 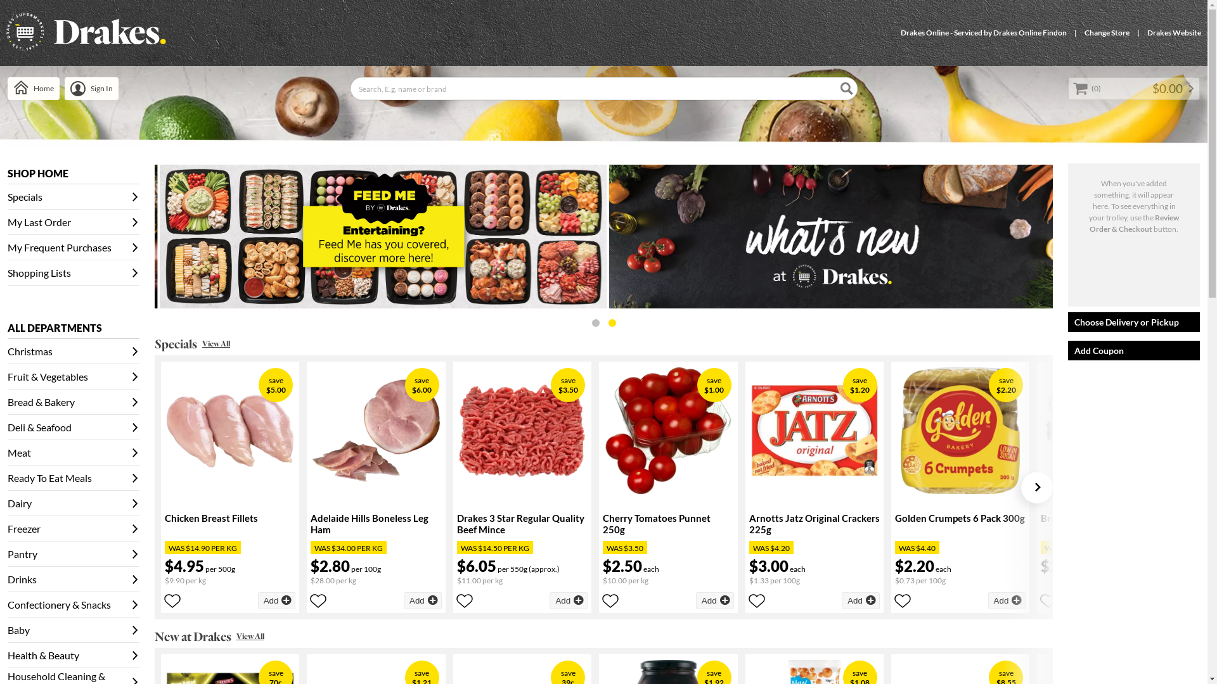 What do you see at coordinates (1134, 351) in the screenshot?
I see `Add Coupon` at bounding box center [1134, 351].